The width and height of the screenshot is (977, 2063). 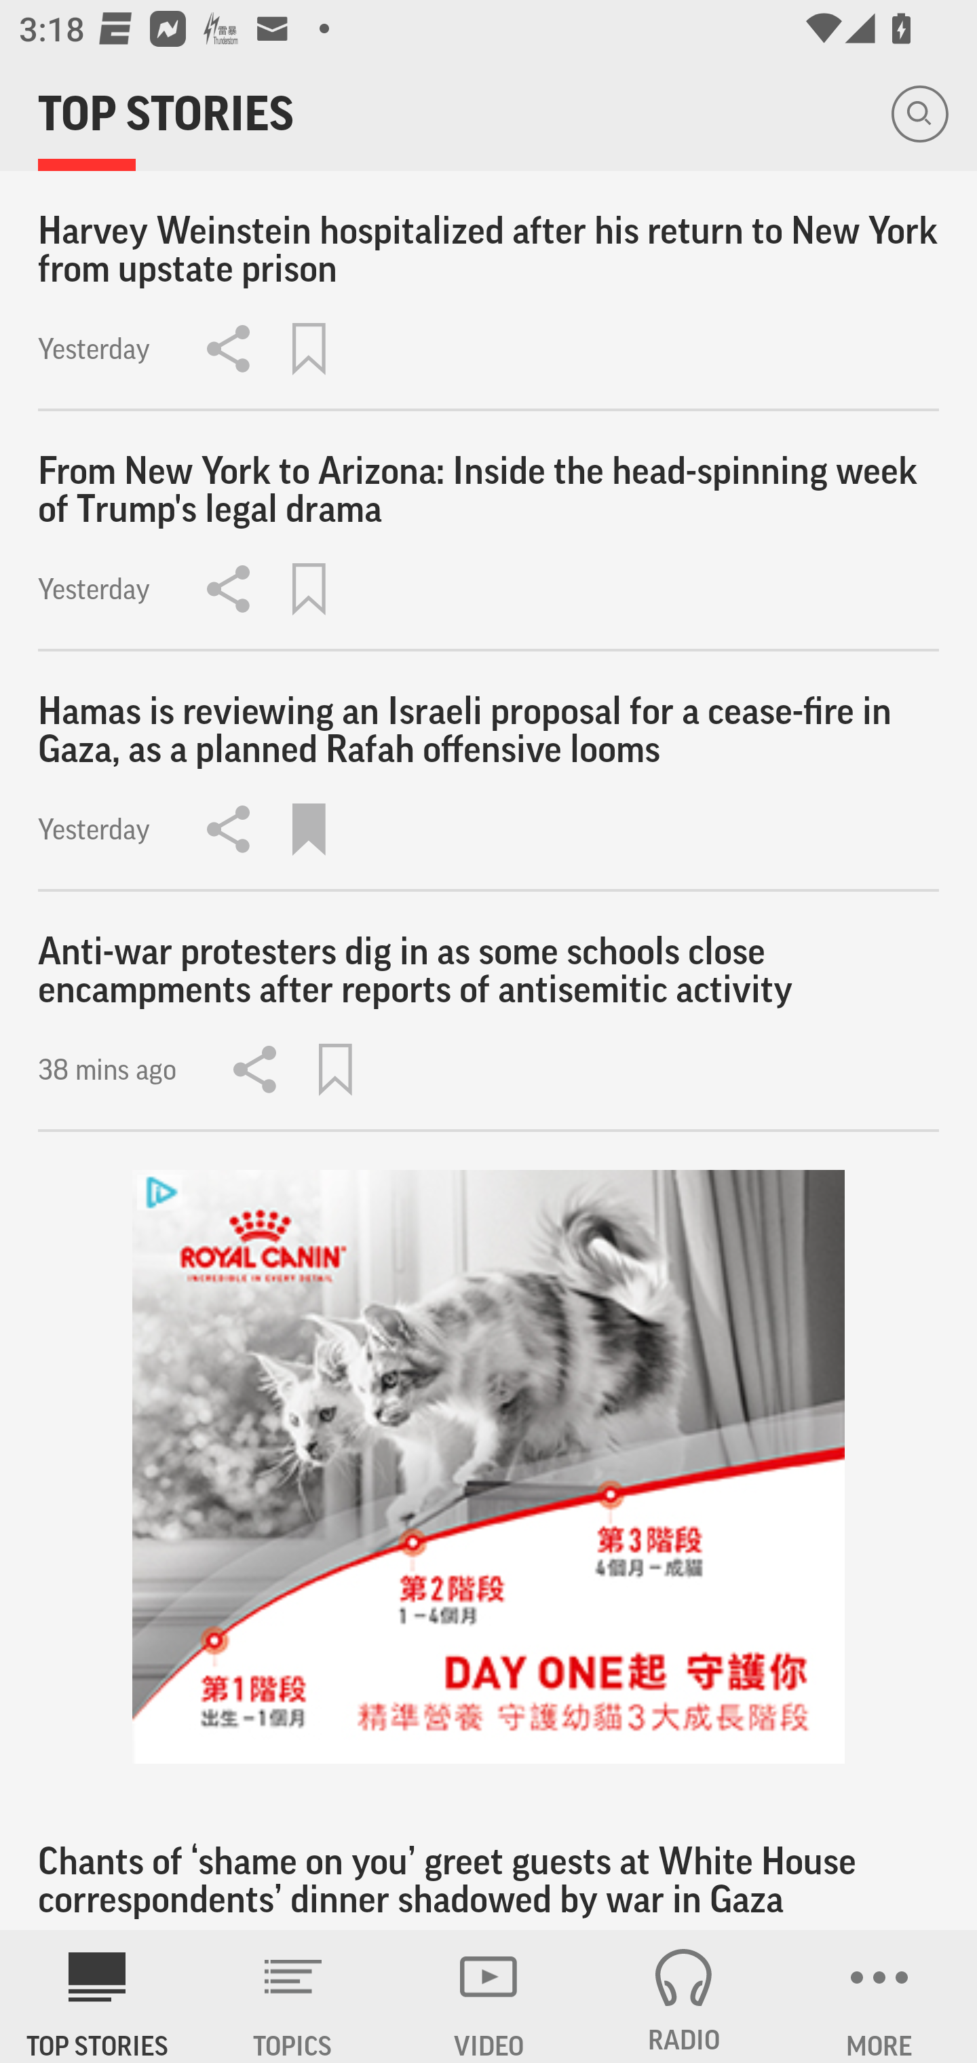 I want to click on MORE, so click(x=879, y=1996).